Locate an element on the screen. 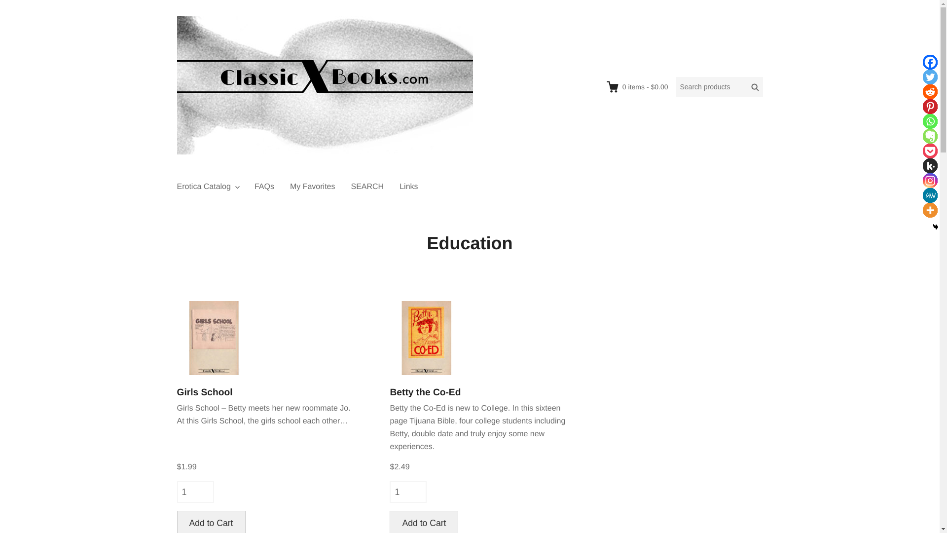  More is located at coordinates (930, 210).